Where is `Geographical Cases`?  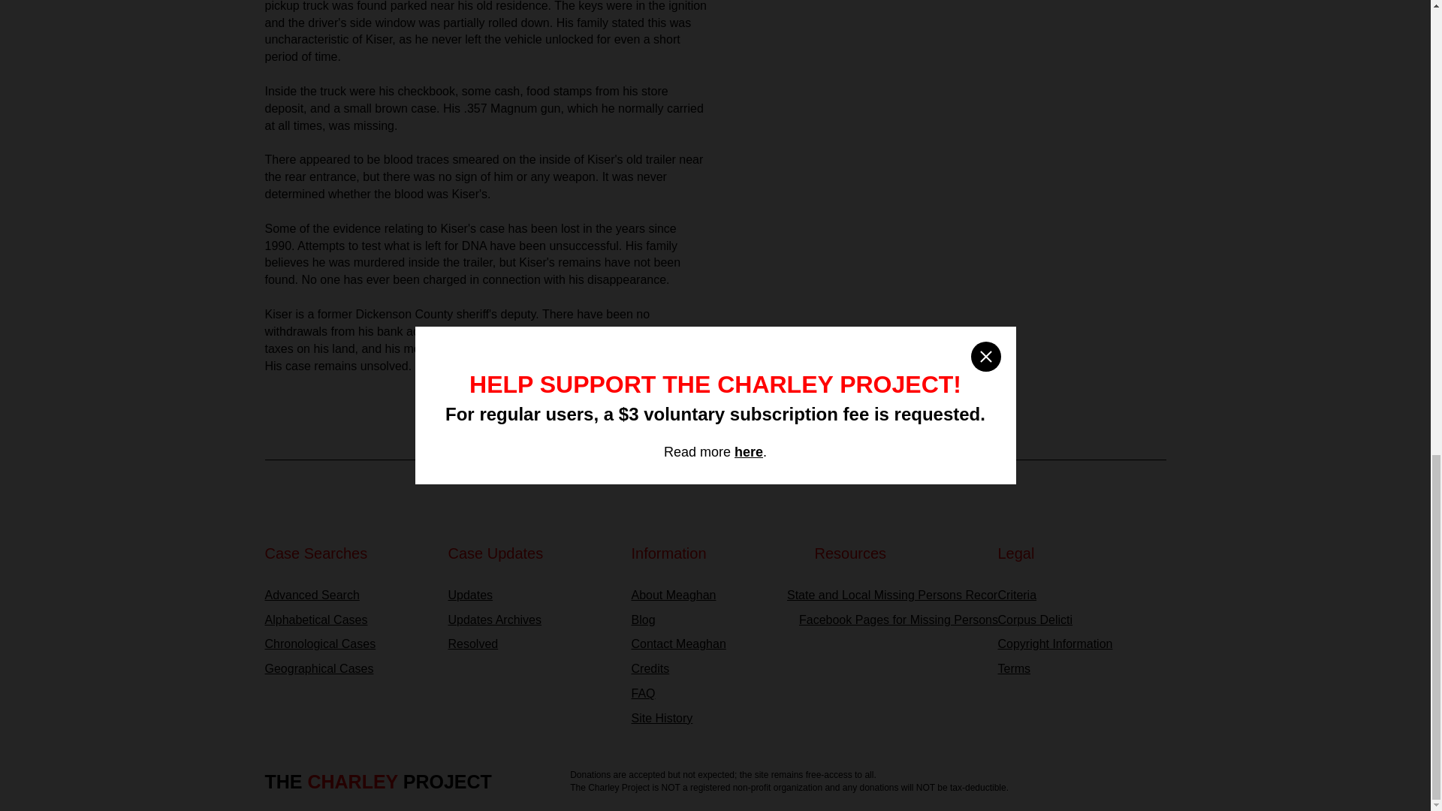 Geographical Cases is located at coordinates (348, 669).